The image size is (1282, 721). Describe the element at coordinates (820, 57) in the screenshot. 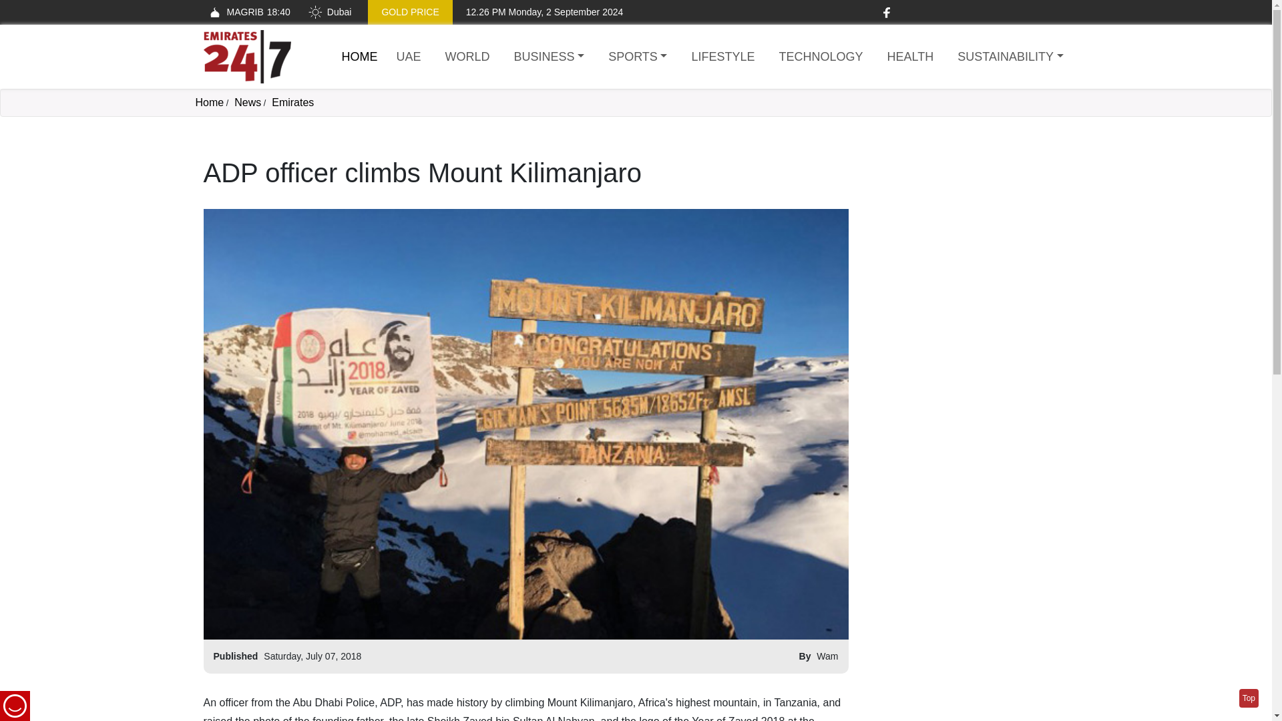

I see `HEALTH` at that location.